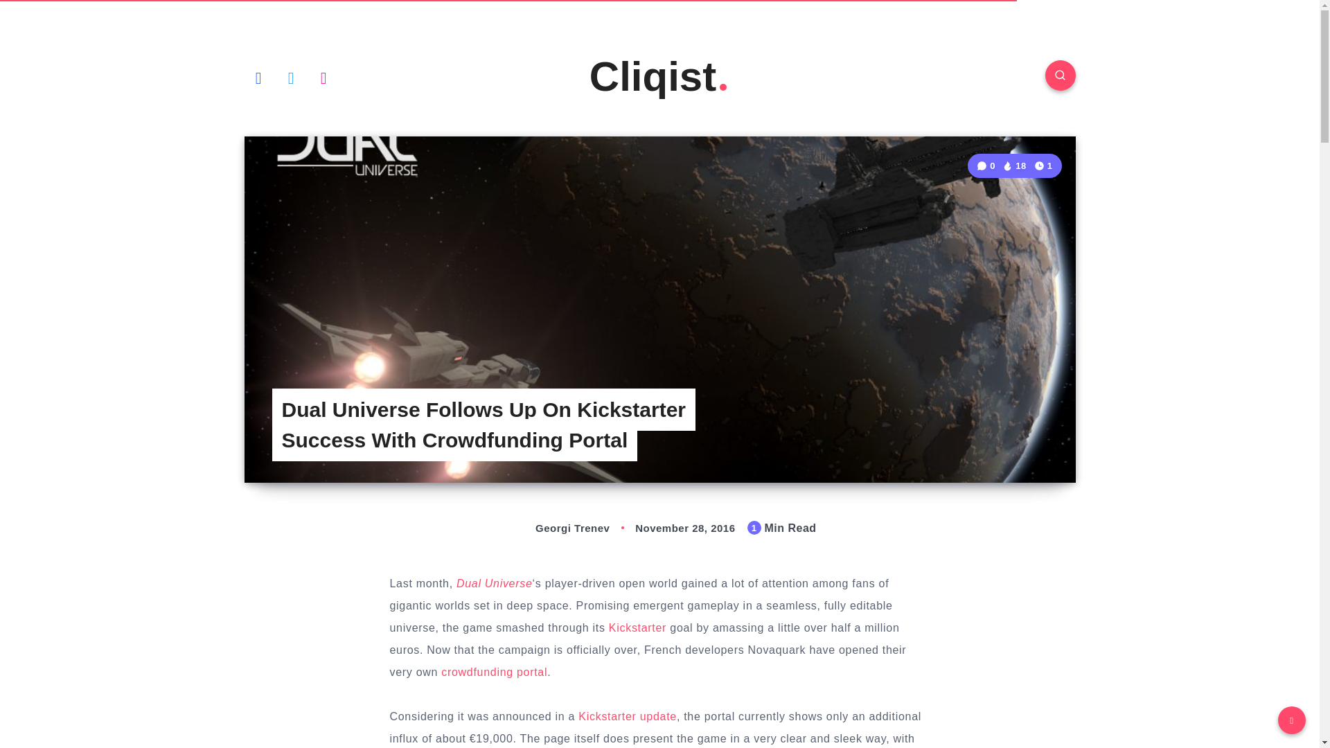 This screenshot has height=748, width=1330. I want to click on 1 Min Read, so click(1043, 165).